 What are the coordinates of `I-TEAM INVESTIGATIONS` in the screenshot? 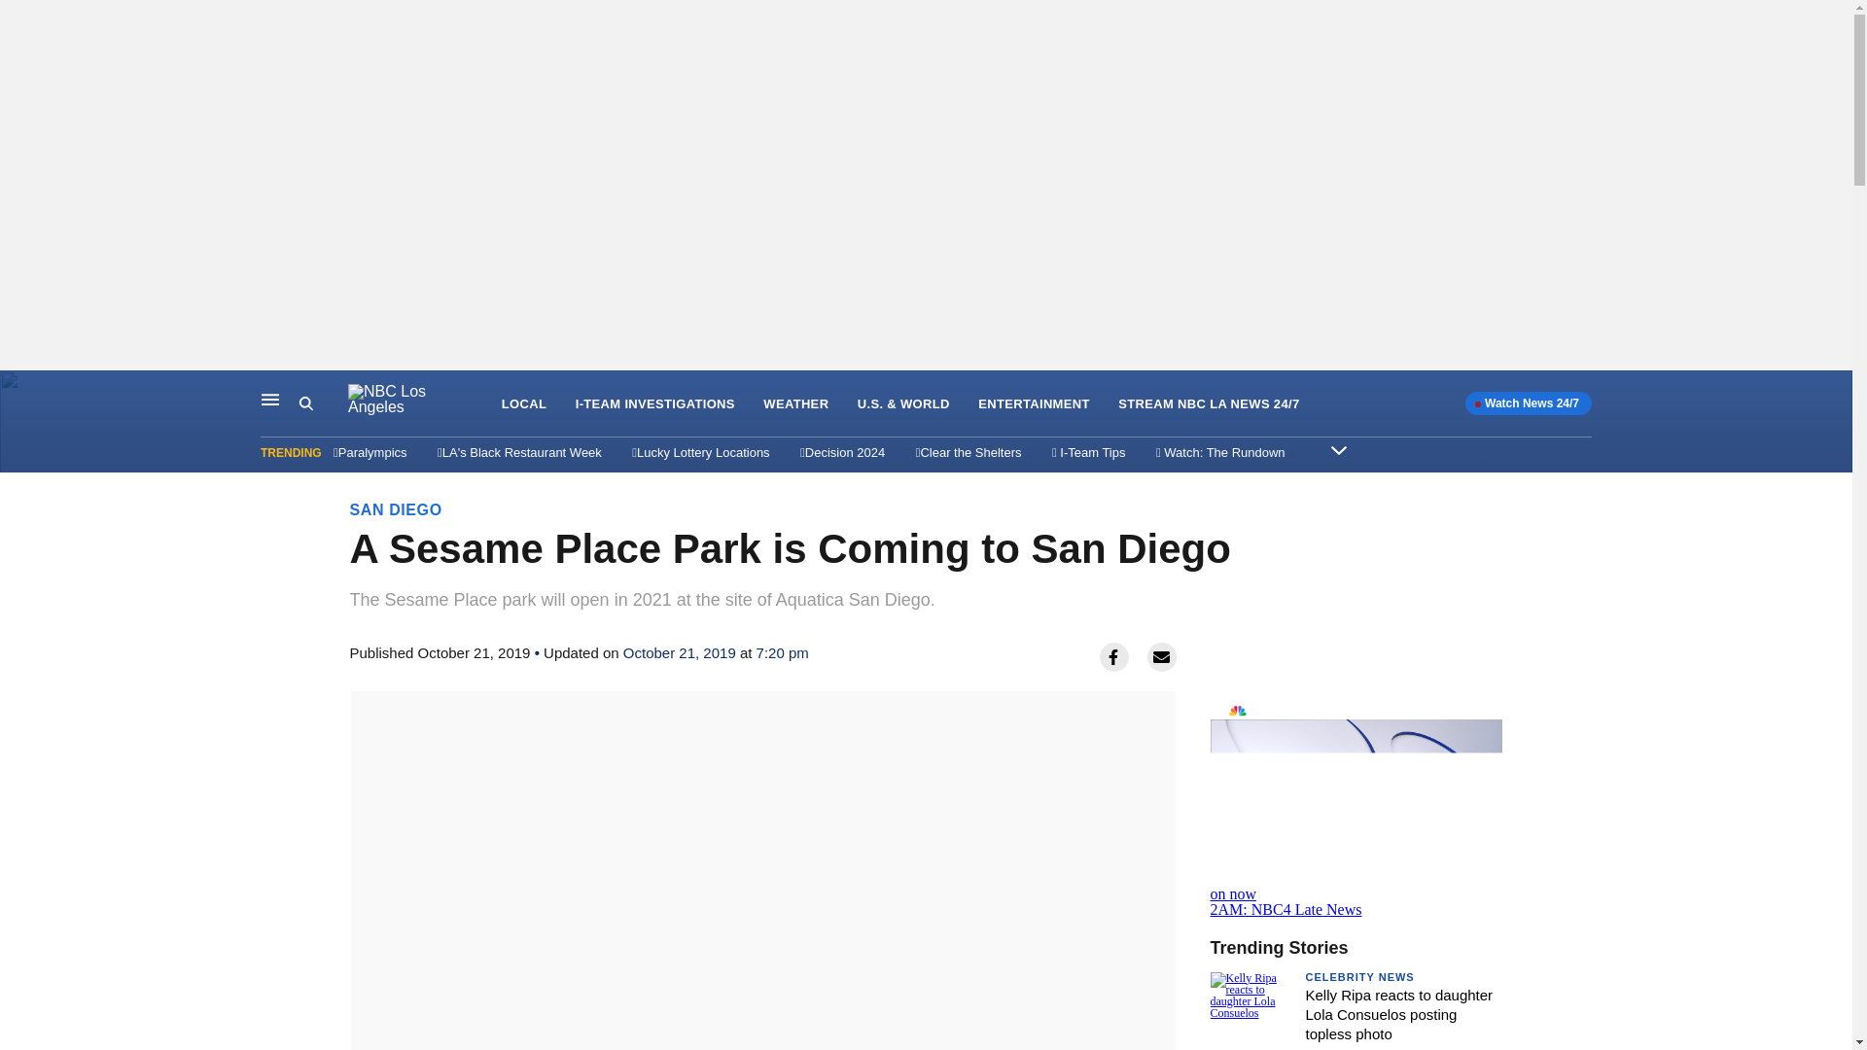 It's located at (655, 404).